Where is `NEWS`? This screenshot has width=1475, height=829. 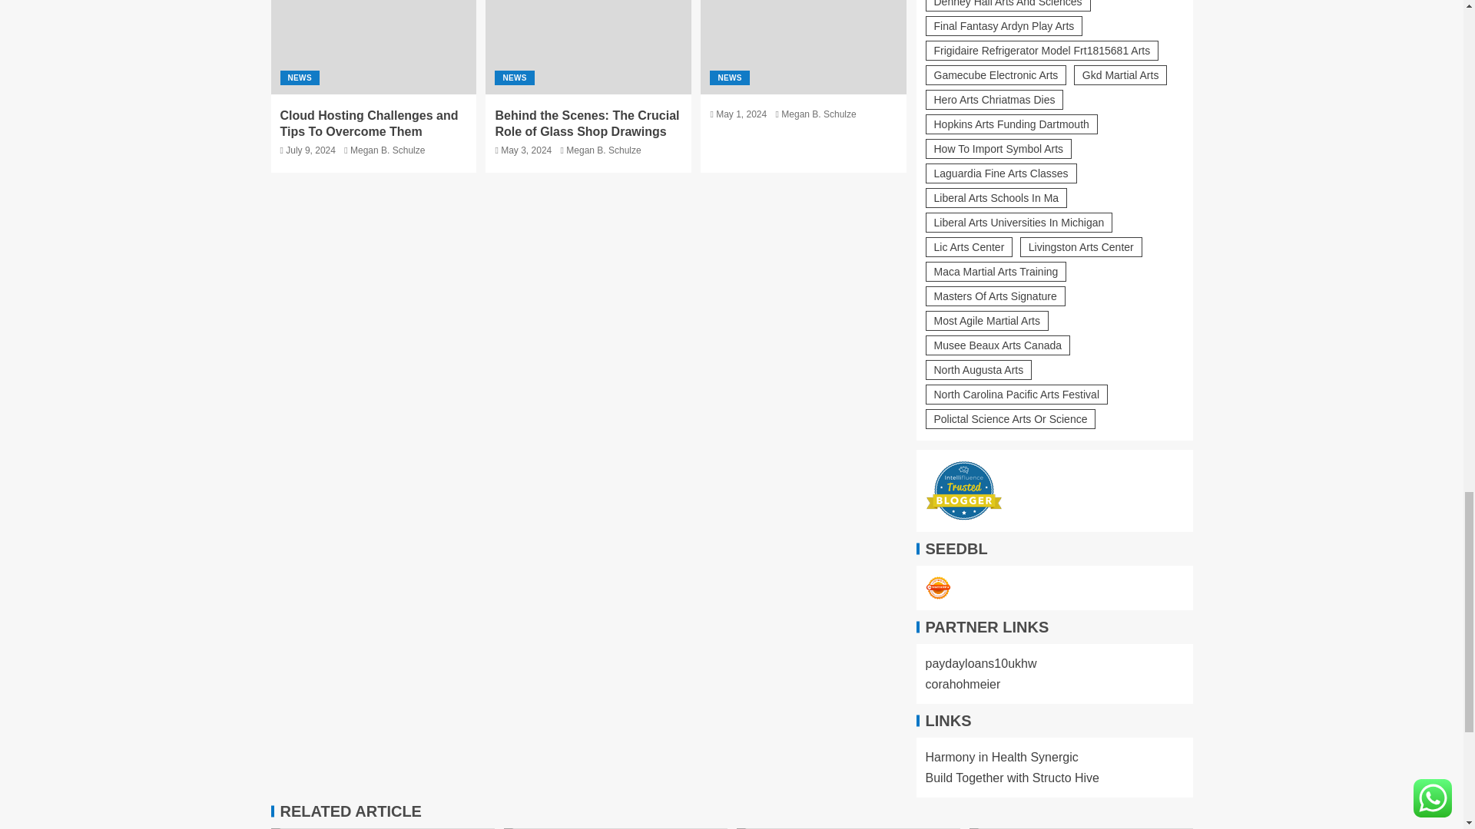
NEWS is located at coordinates (514, 78).